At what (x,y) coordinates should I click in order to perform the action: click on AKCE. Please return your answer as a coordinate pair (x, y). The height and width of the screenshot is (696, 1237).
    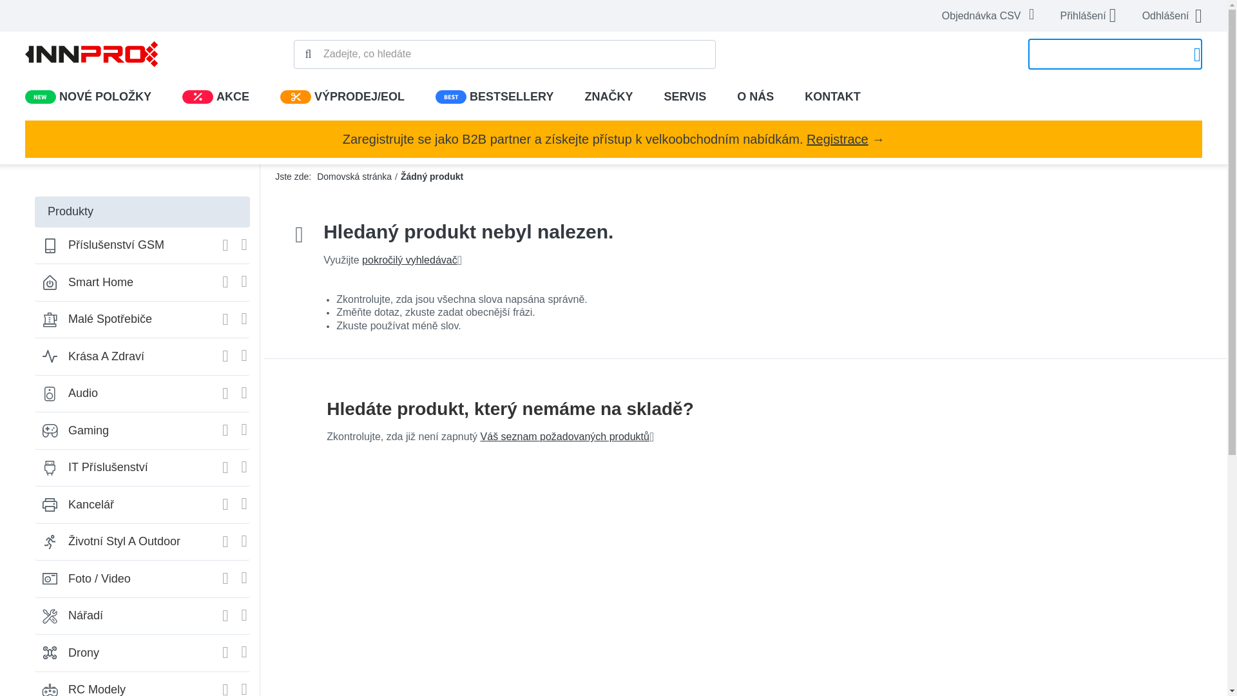
    Looking at the image, I should click on (197, 97).